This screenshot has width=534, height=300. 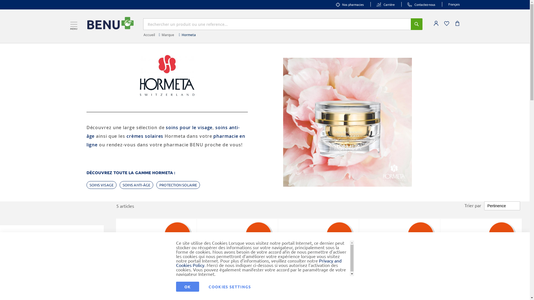 What do you see at coordinates (48, 255) in the screenshot?
I see `Protection solaire Hormeta 1
article` at bounding box center [48, 255].